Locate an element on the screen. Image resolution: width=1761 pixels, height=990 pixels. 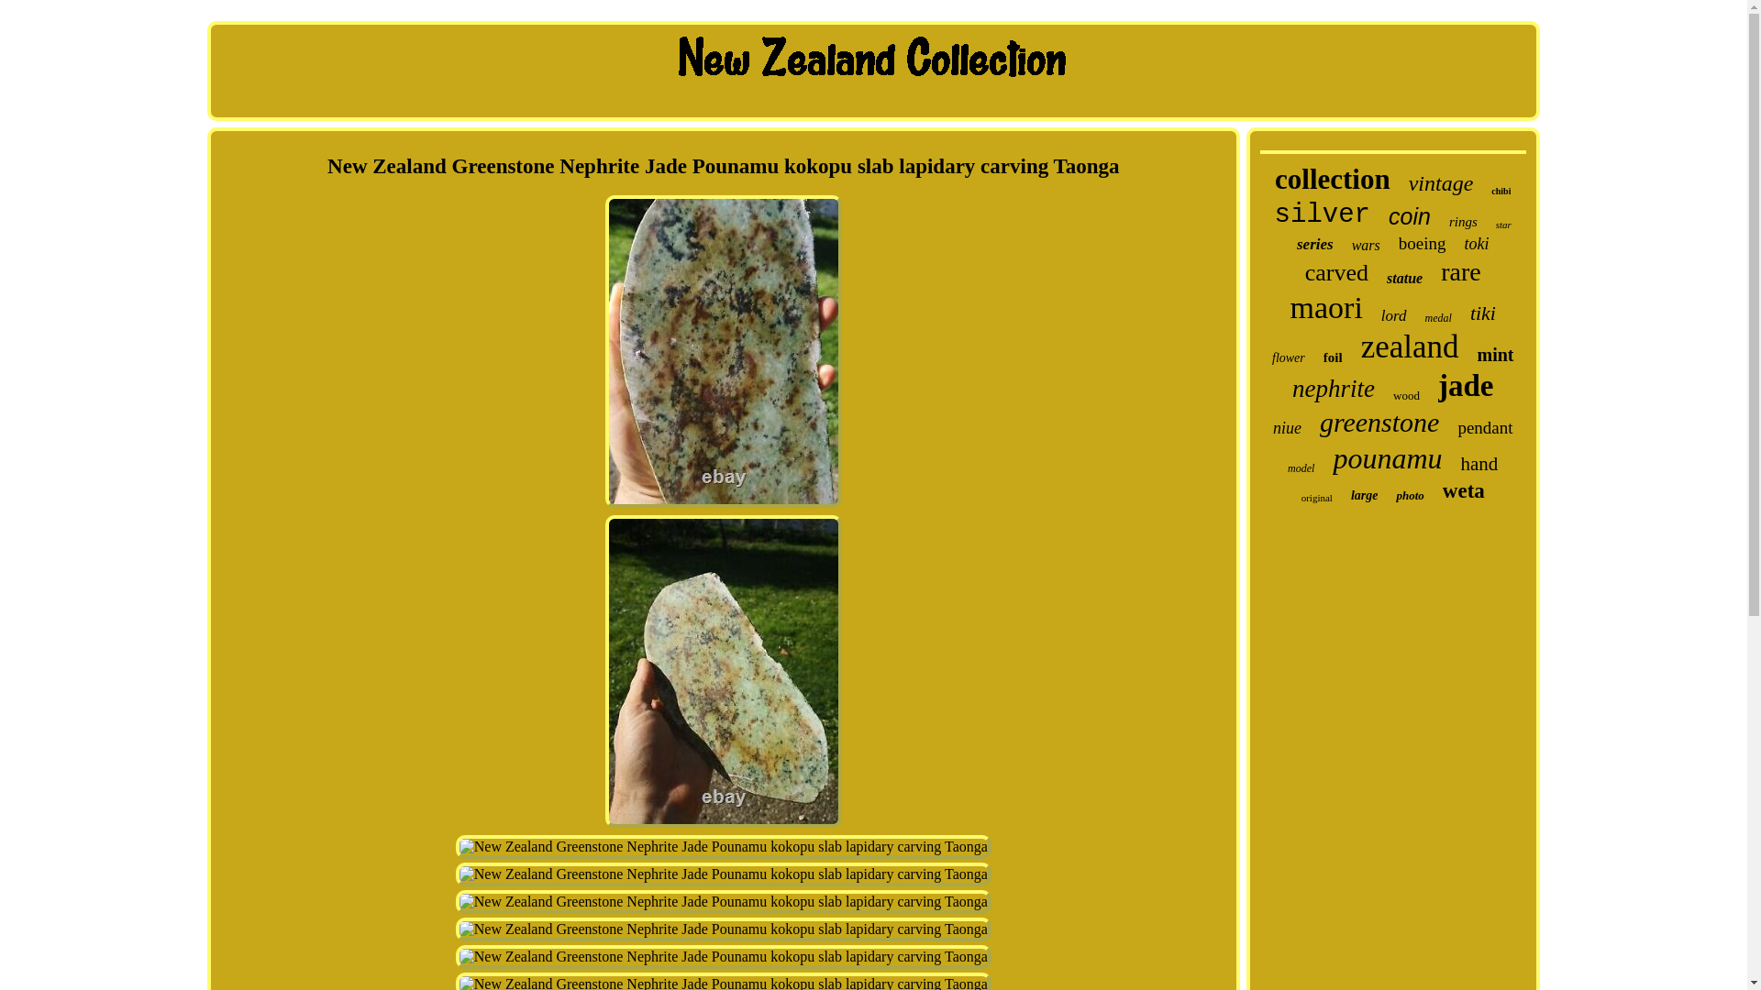
silver is located at coordinates (1323, 214).